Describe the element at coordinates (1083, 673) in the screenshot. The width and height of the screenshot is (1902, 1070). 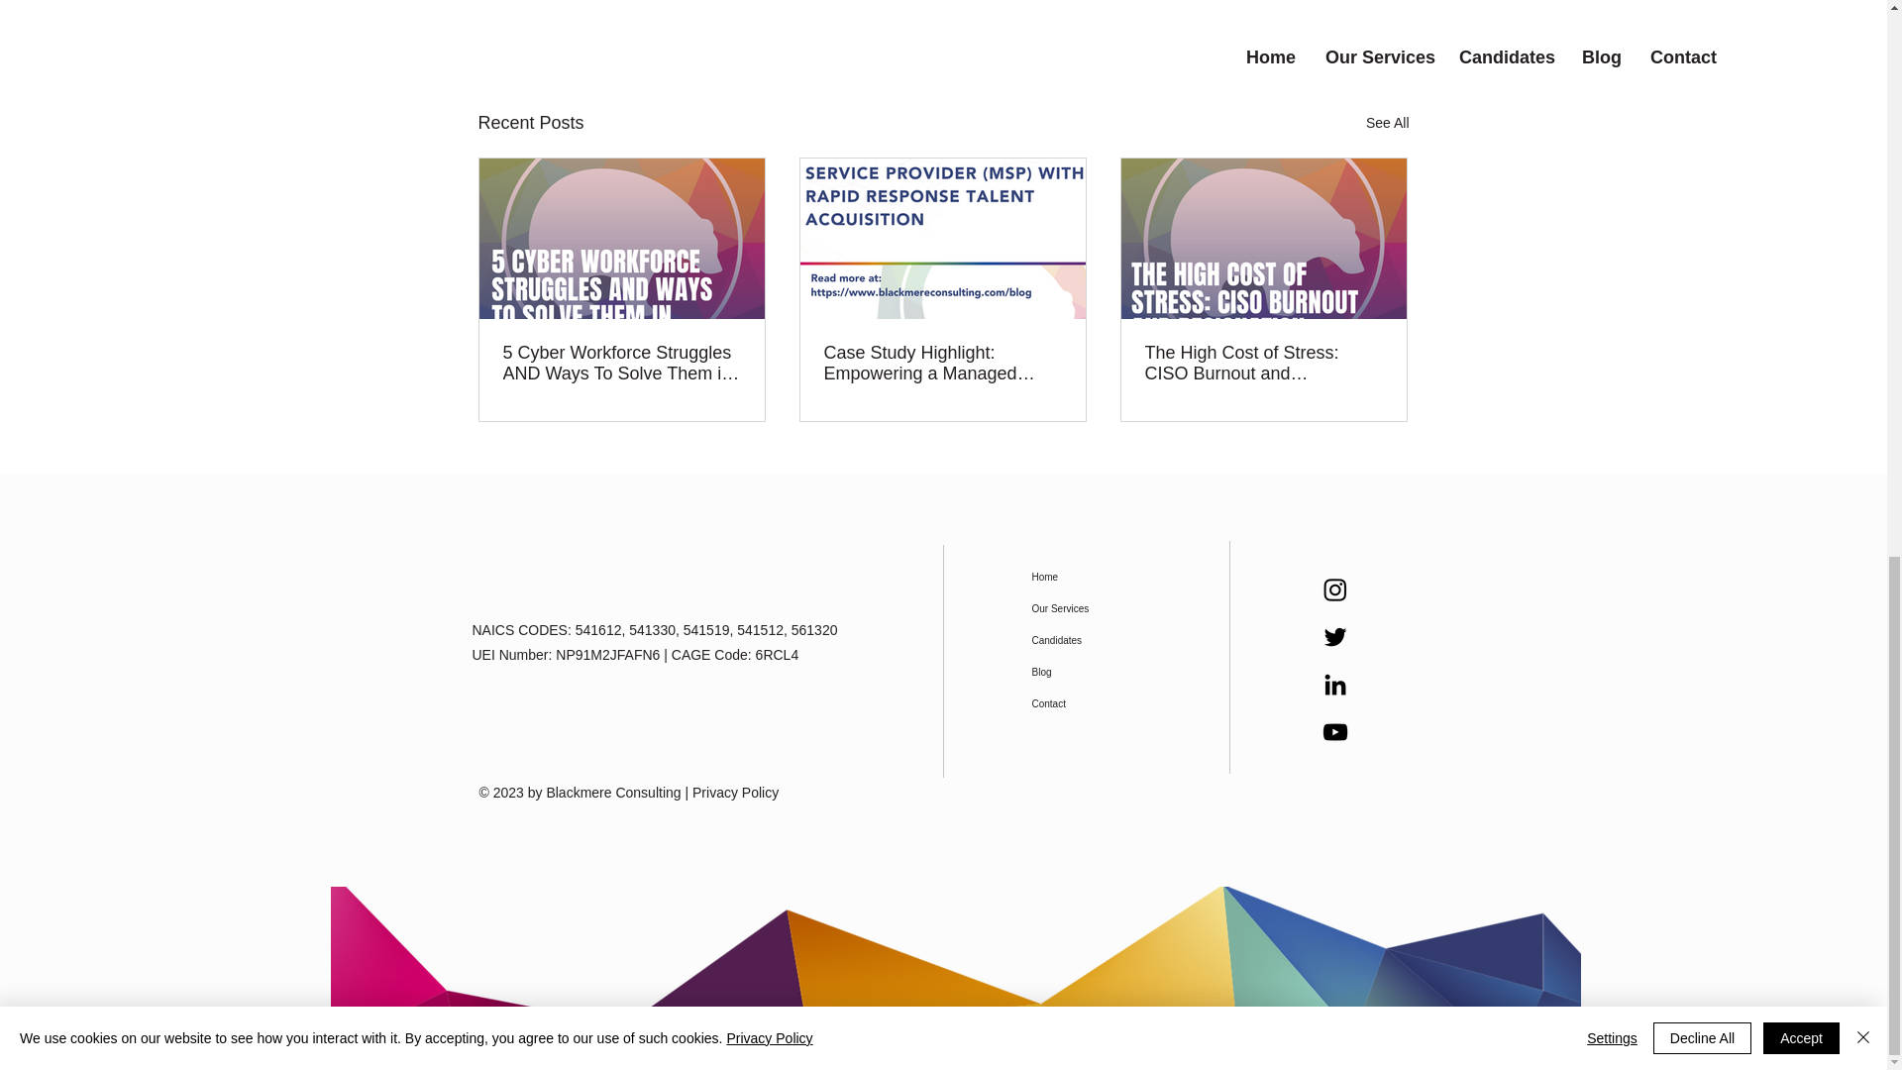
I see `Blog` at that location.